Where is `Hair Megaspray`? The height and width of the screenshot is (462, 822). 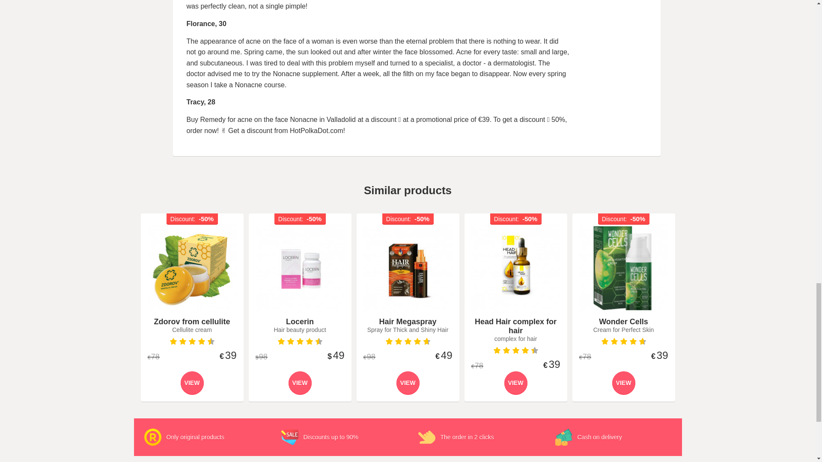
Hair Megaspray is located at coordinates (408, 268).